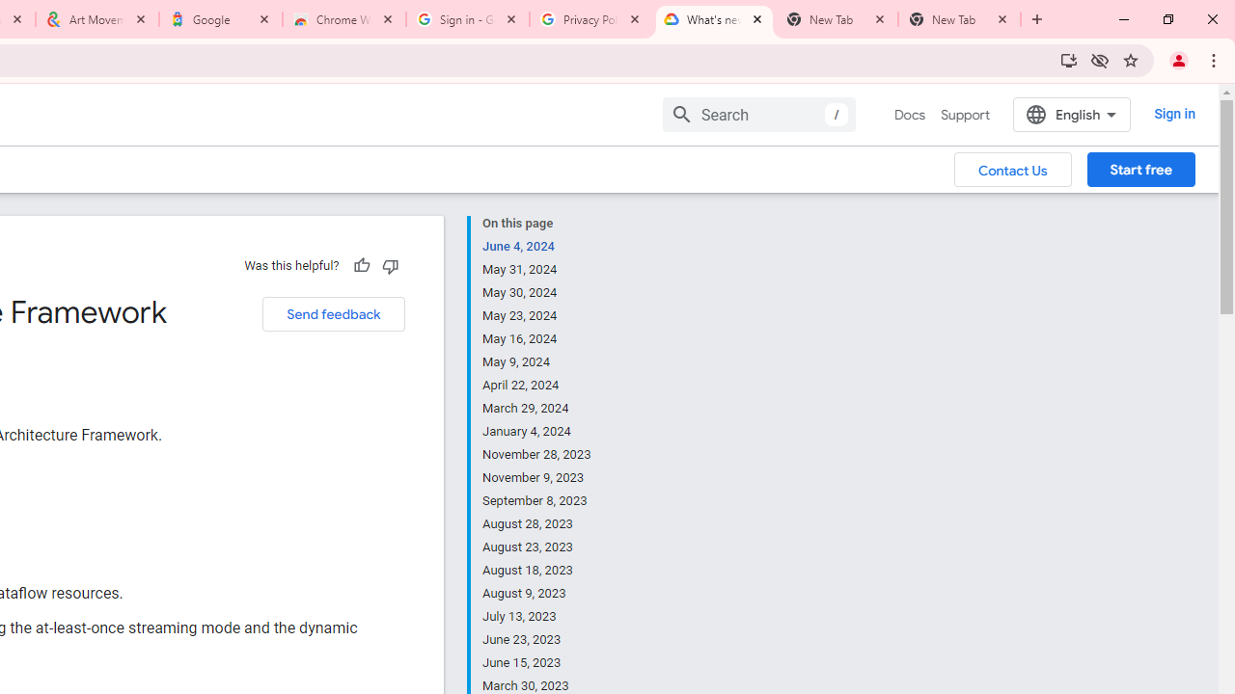 The image size is (1235, 694). What do you see at coordinates (537, 270) in the screenshot?
I see `May 31, 2024` at bounding box center [537, 270].